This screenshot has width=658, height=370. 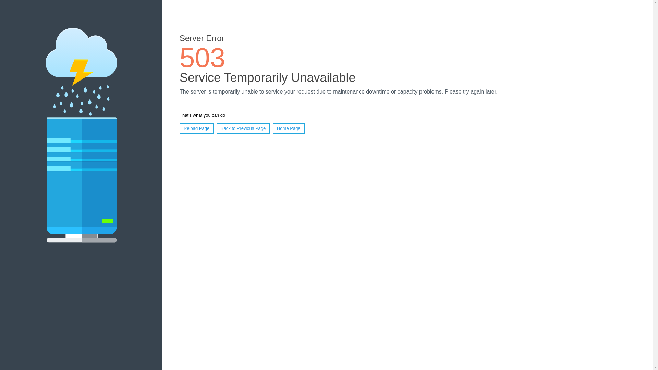 I want to click on Back to Previous Page, so click(x=243, y=128).